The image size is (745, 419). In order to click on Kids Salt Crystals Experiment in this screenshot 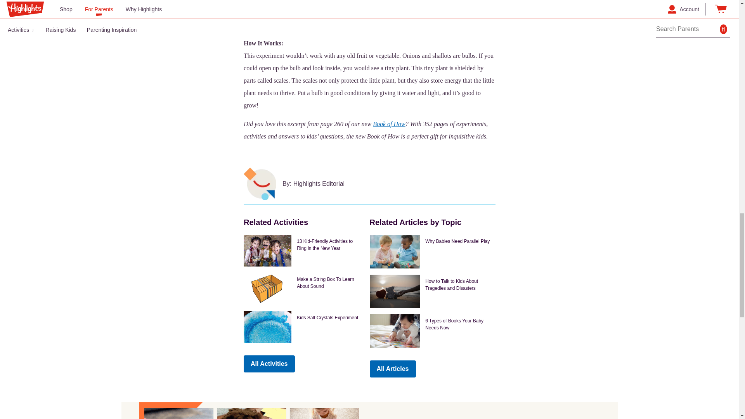, I will do `click(303, 327)`.